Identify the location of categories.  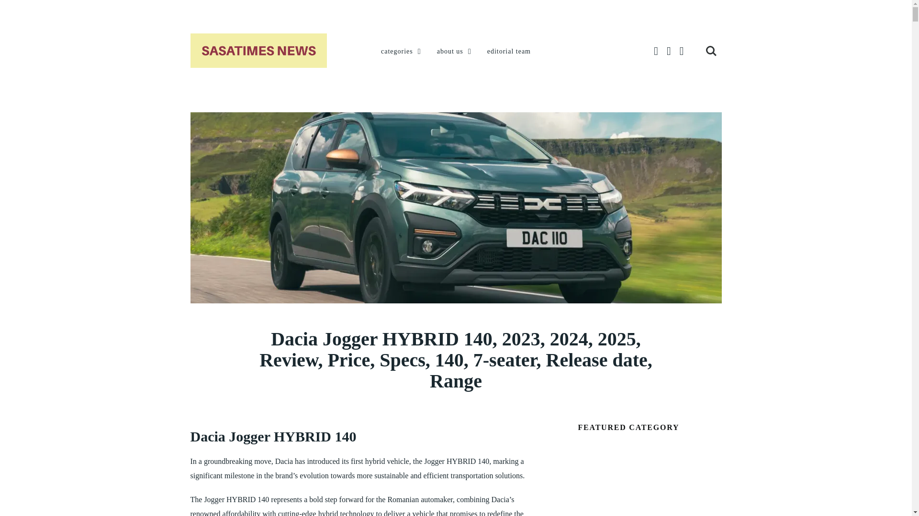
(402, 52).